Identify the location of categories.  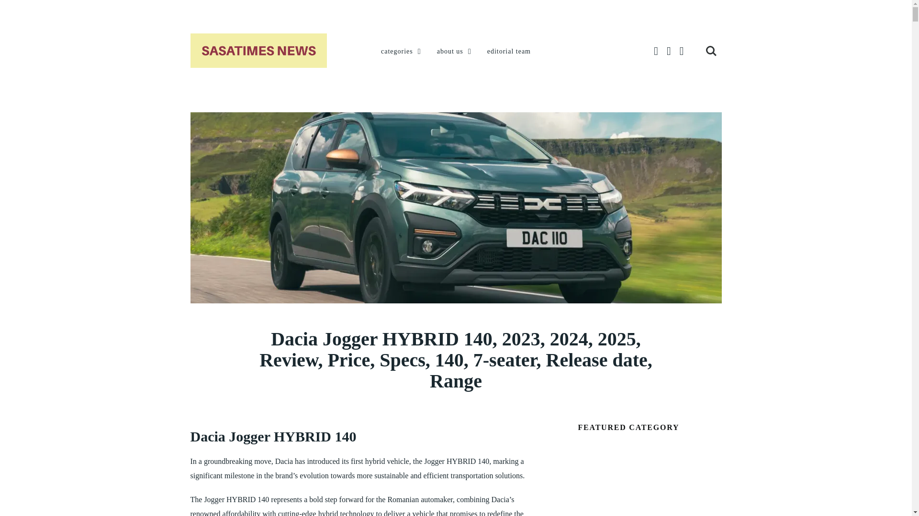
(402, 52).